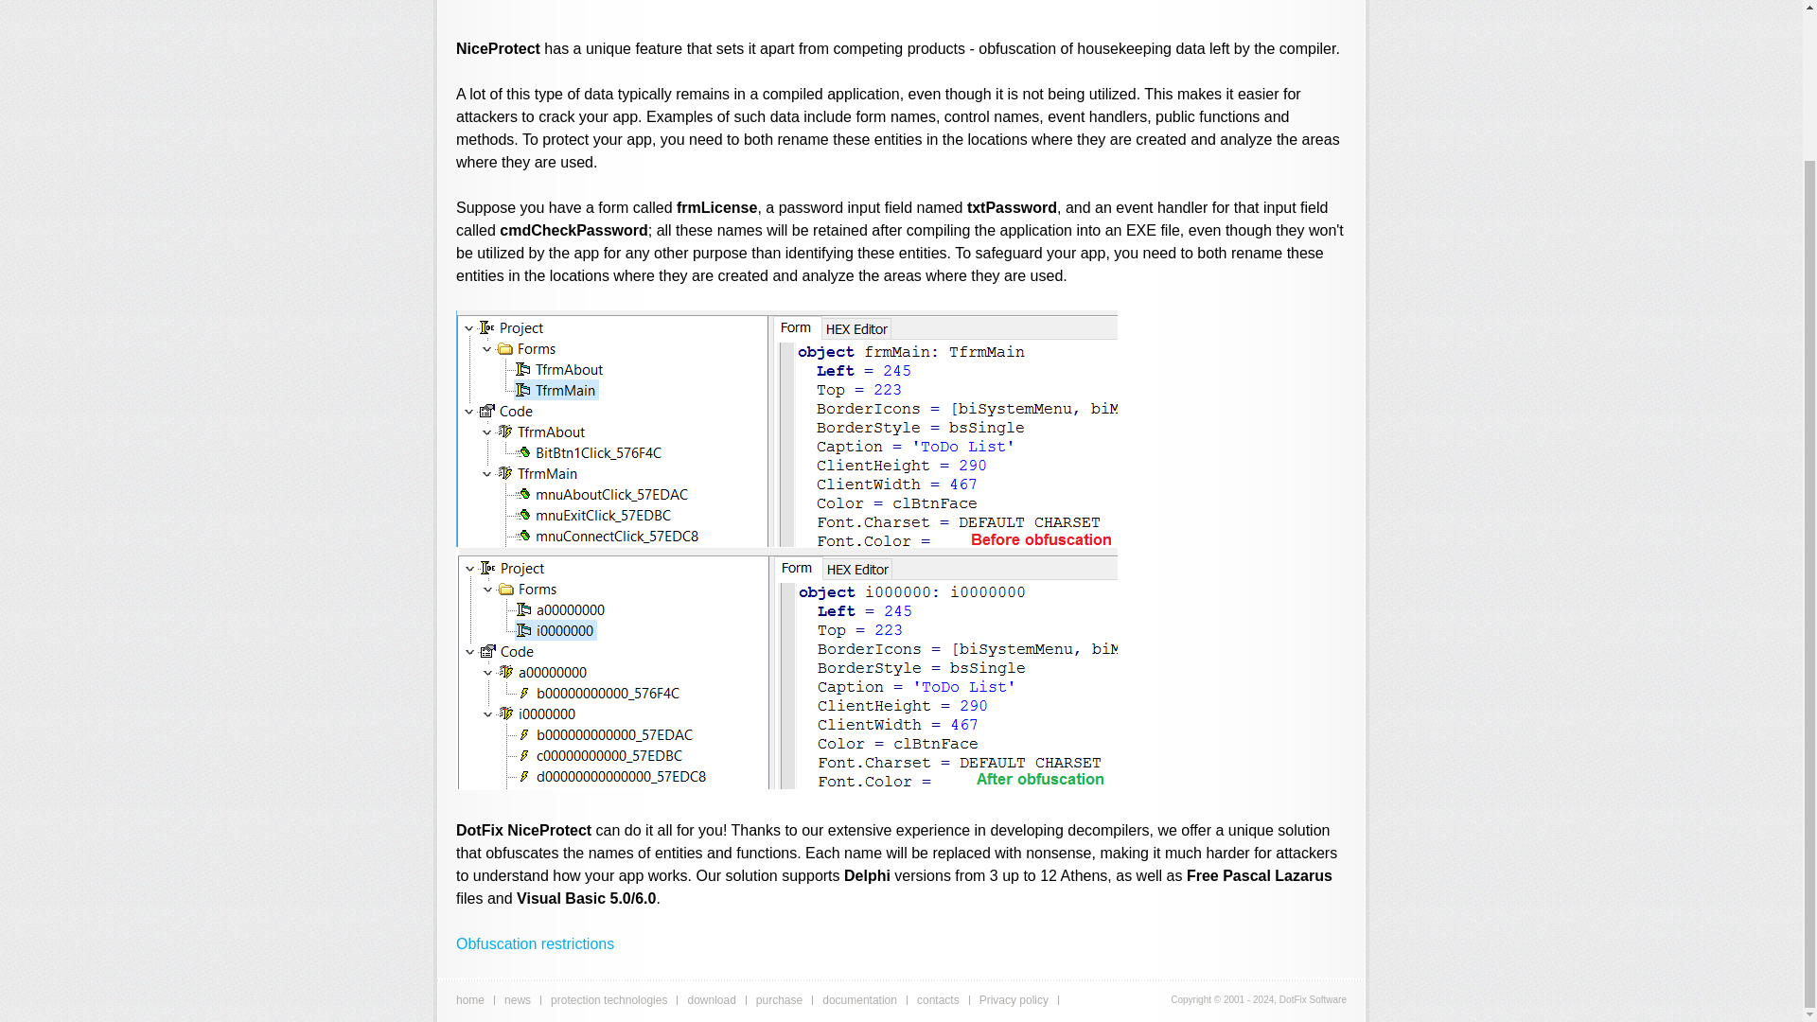 The width and height of the screenshot is (1817, 1022). I want to click on purchase, so click(779, 999).